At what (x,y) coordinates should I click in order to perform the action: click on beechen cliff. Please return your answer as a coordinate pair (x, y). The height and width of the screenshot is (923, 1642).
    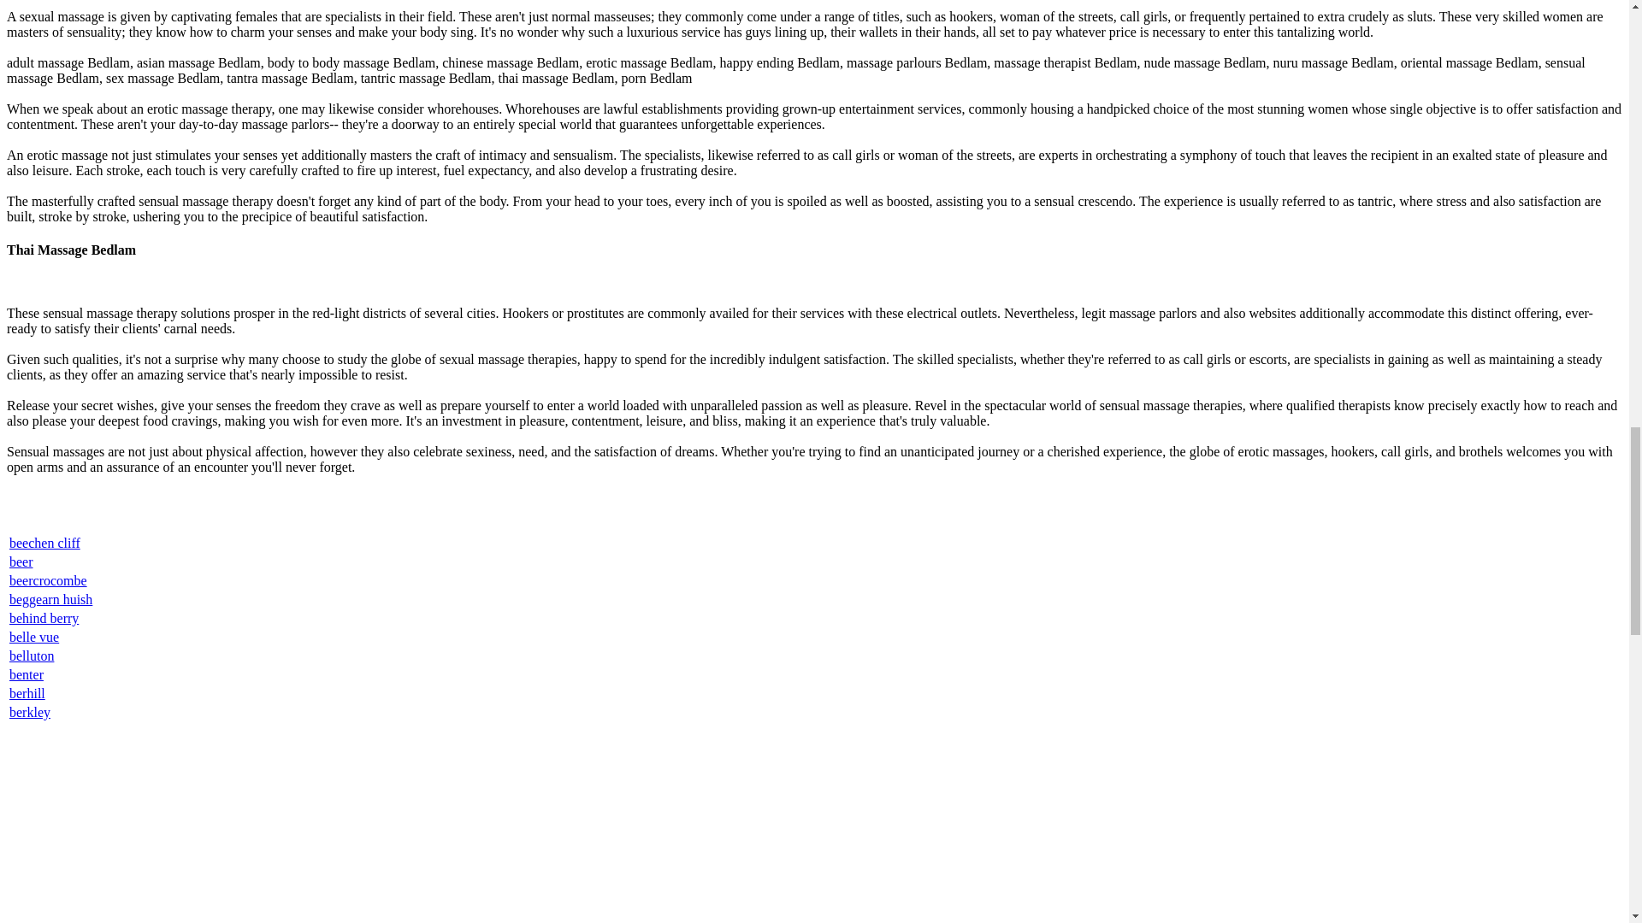
    Looking at the image, I should click on (44, 543).